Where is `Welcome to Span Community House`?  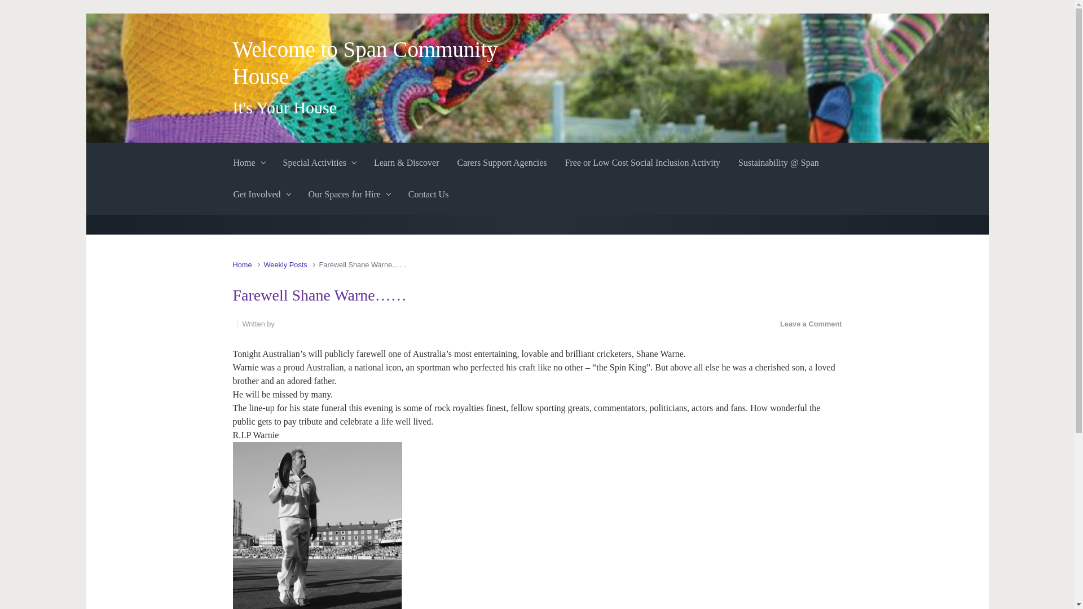
Welcome to Span Community House is located at coordinates (364, 62).